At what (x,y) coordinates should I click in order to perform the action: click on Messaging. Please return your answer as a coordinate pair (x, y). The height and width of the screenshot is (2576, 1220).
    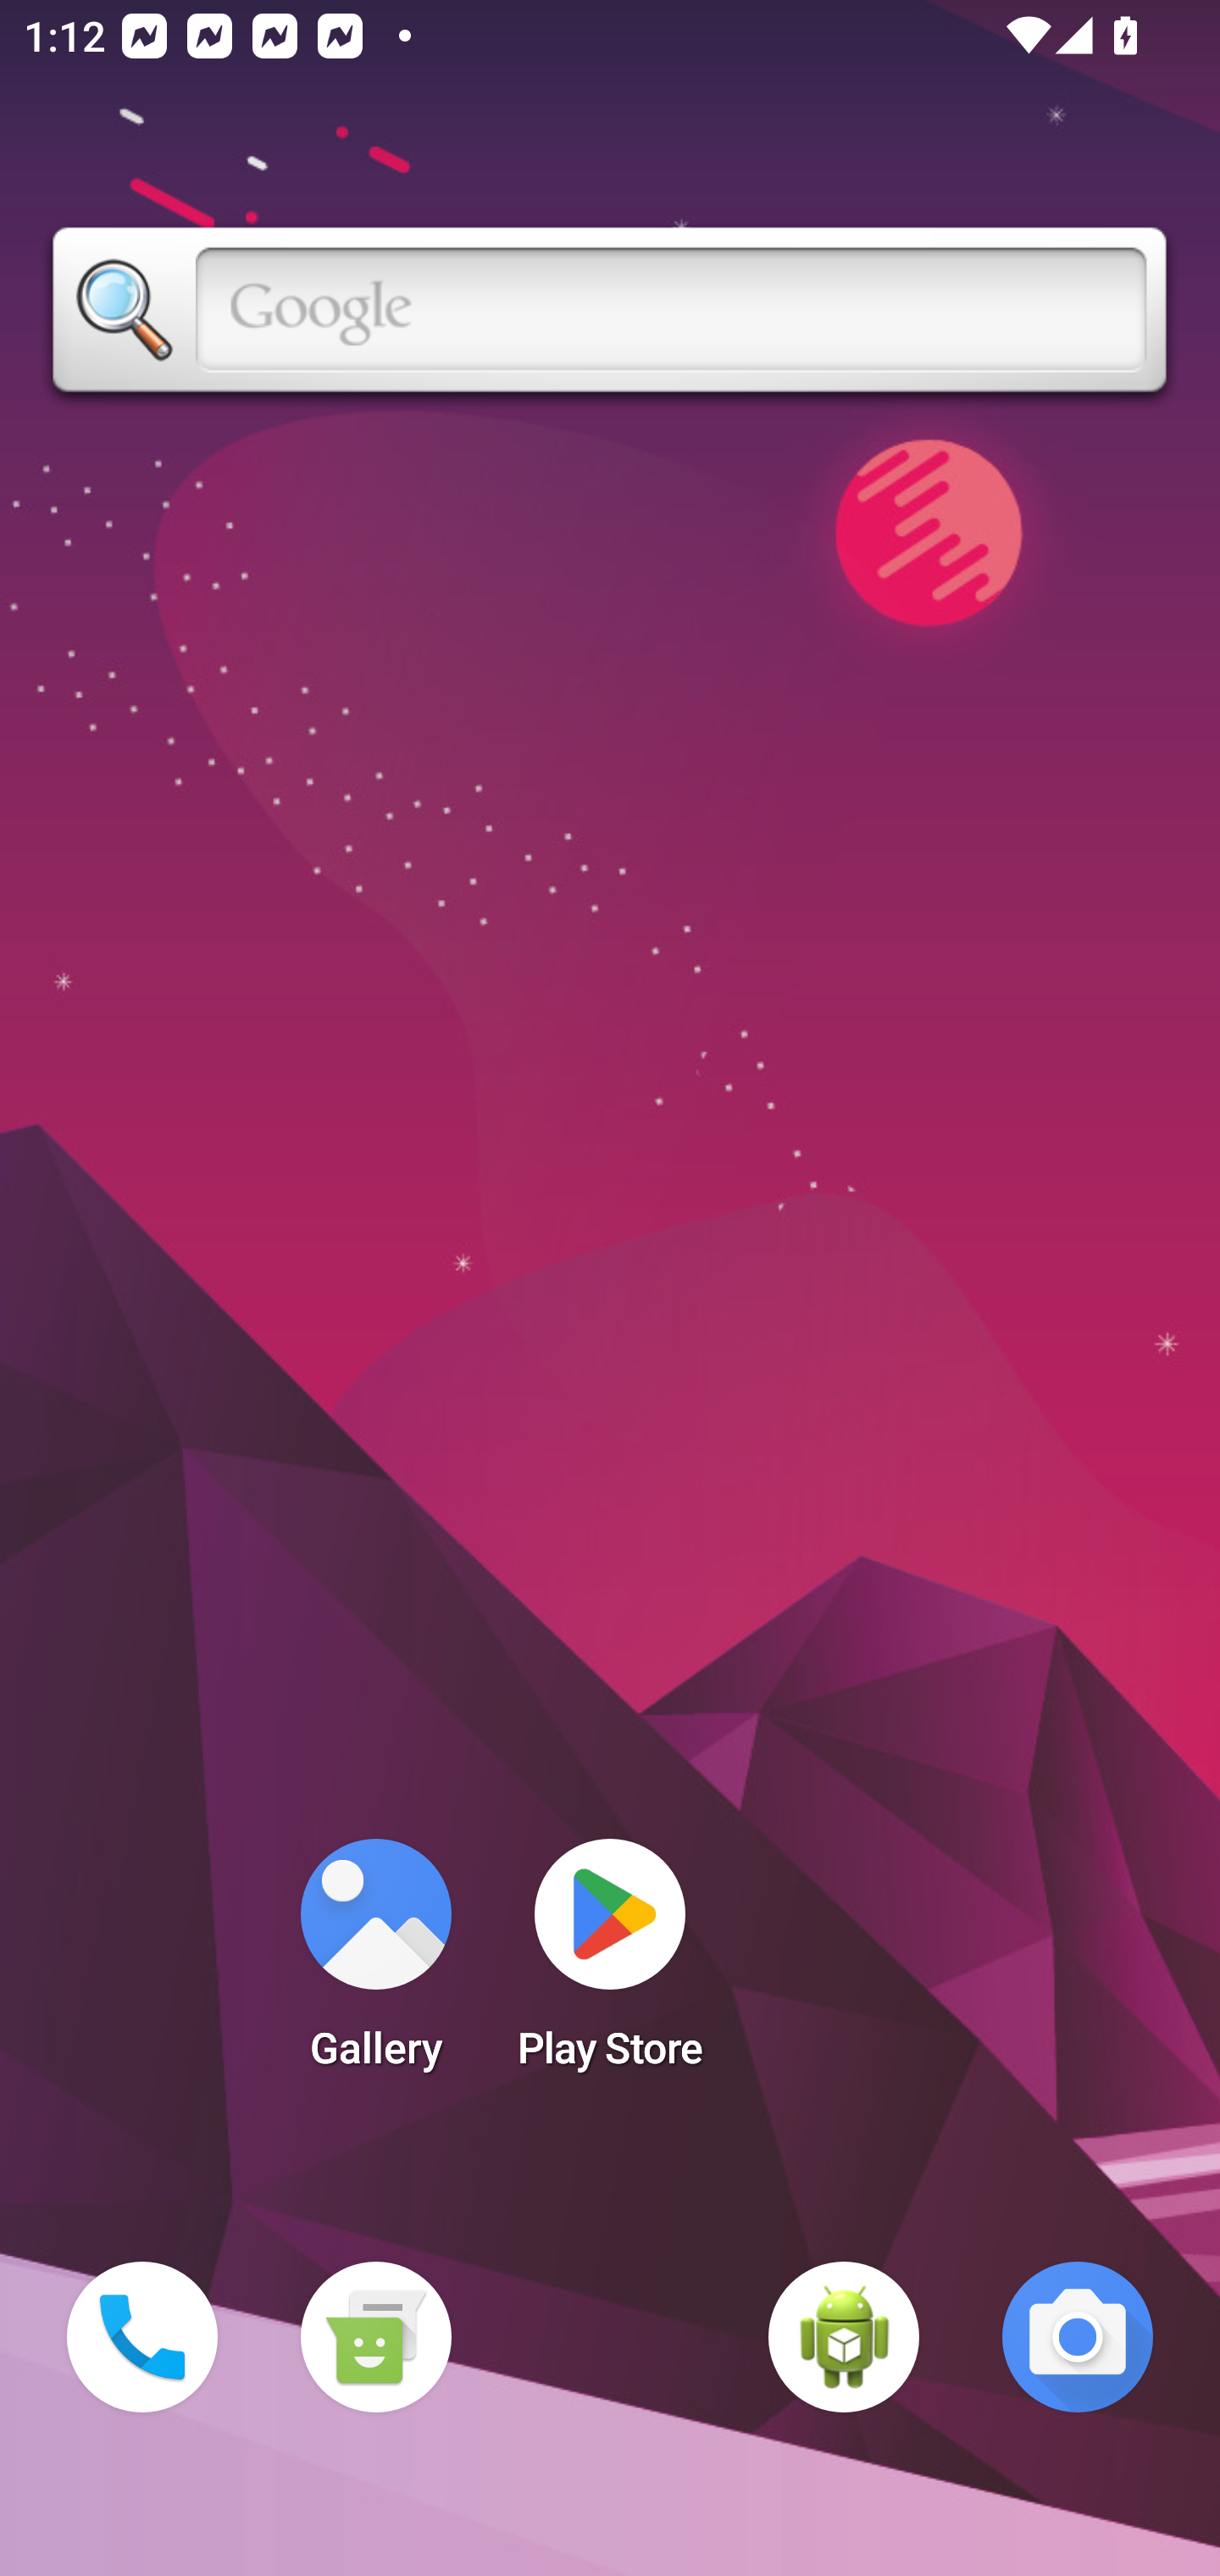
    Looking at the image, I should click on (375, 2337).